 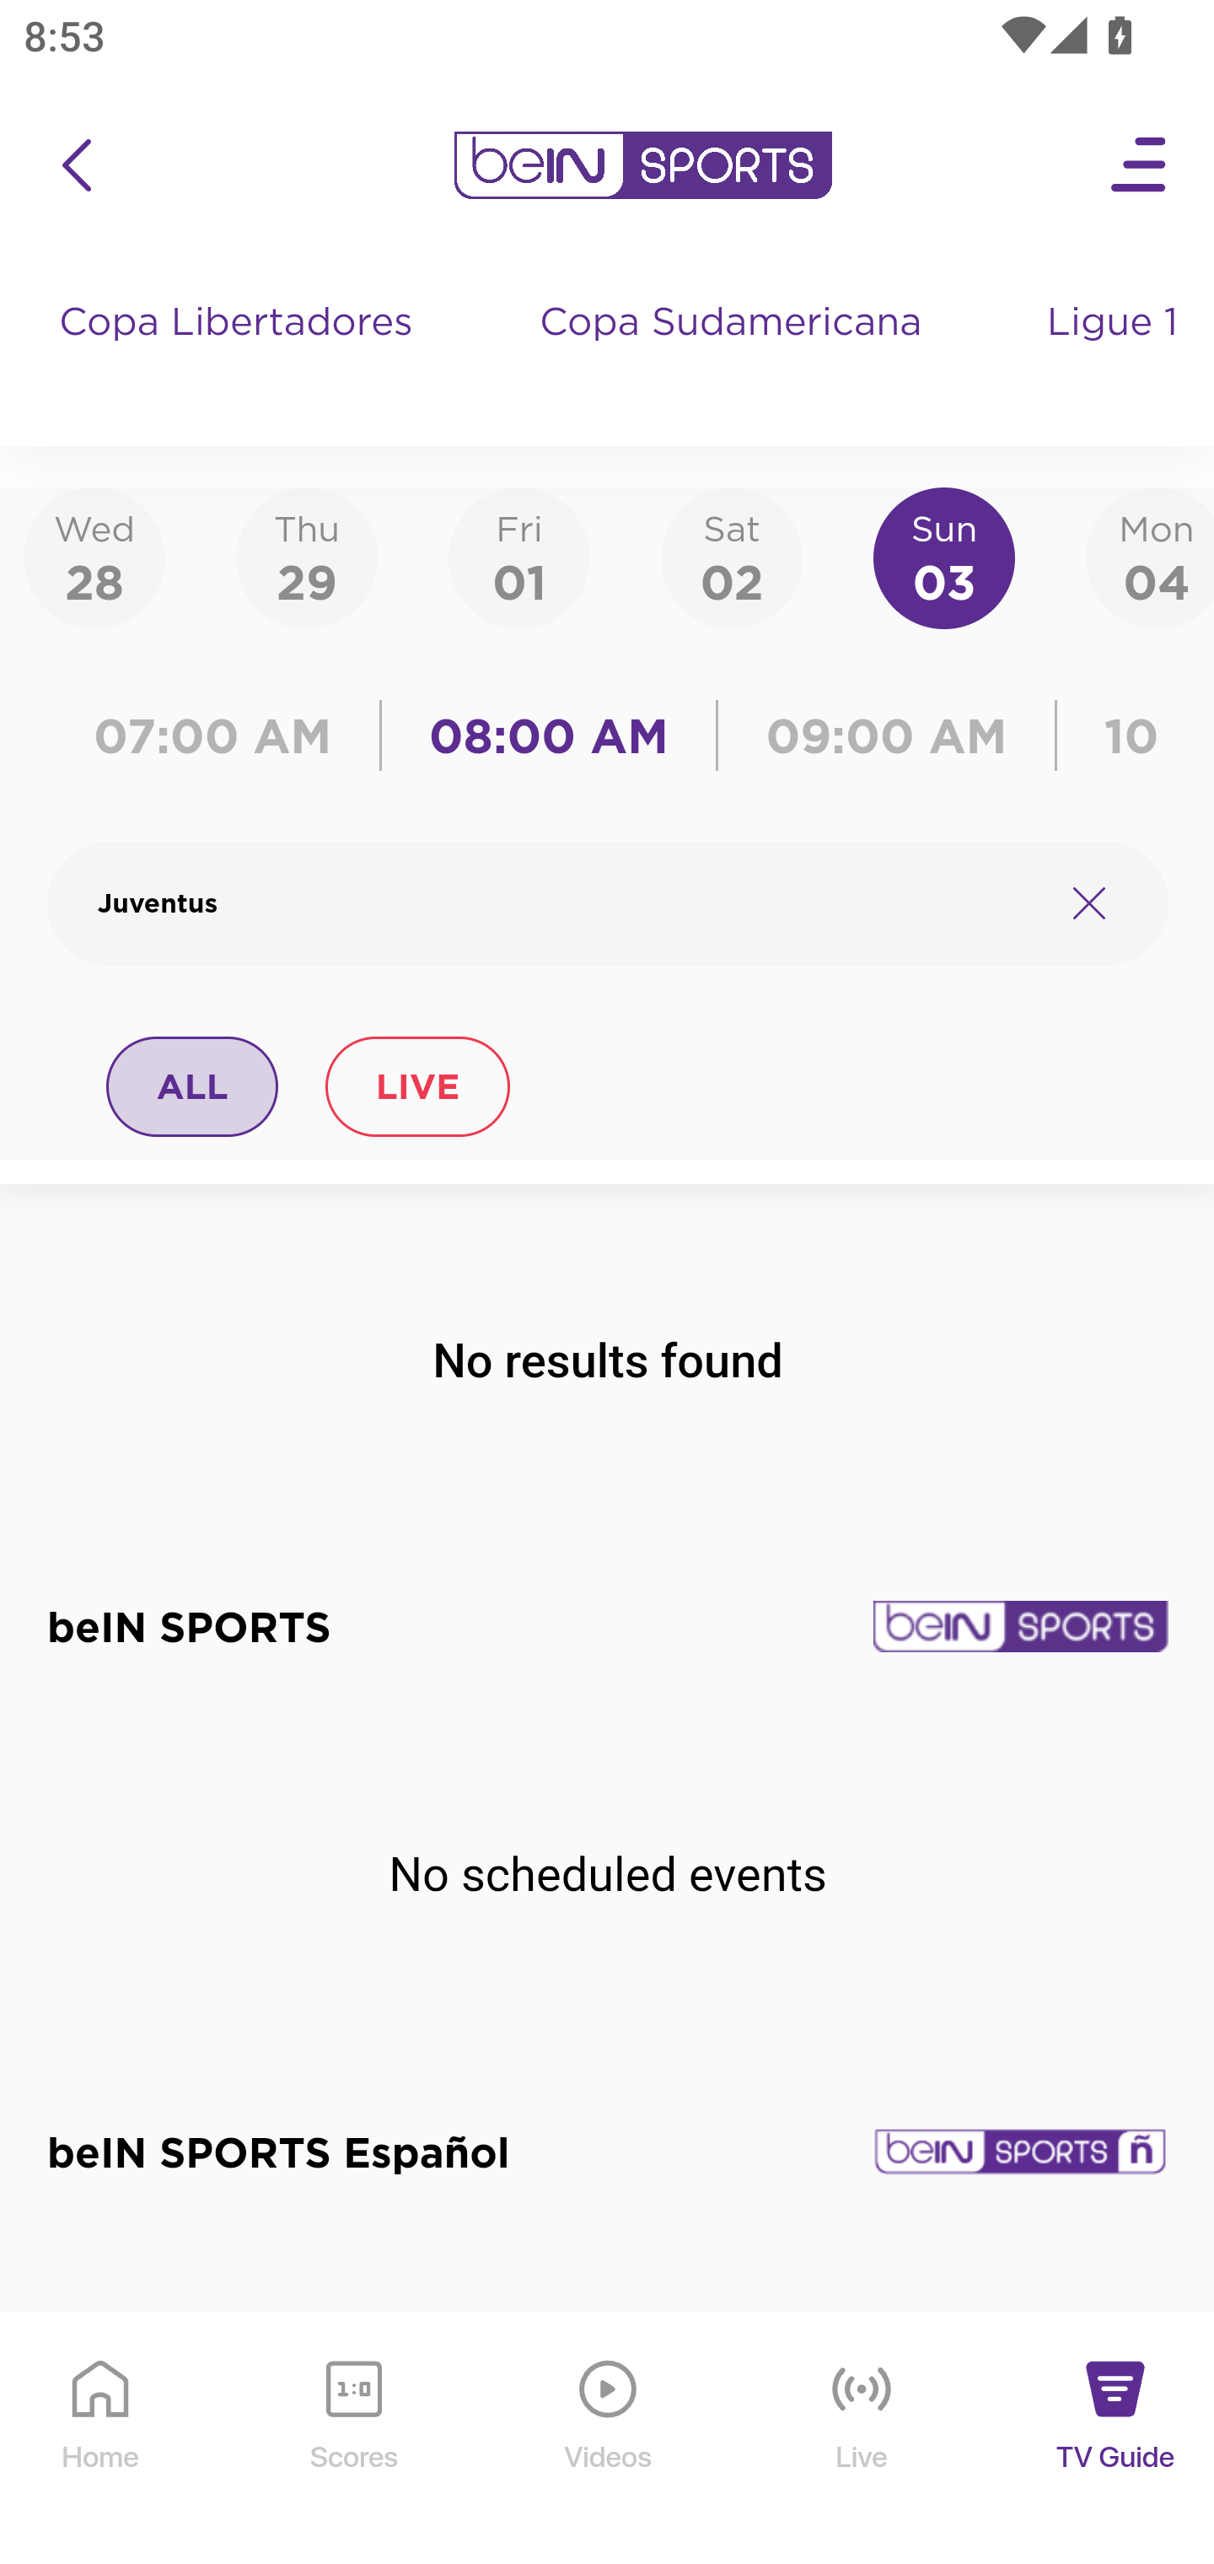 What do you see at coordinates (76, 165) in the screenshot?
I see `icon back` at bounding box center [76, 165].